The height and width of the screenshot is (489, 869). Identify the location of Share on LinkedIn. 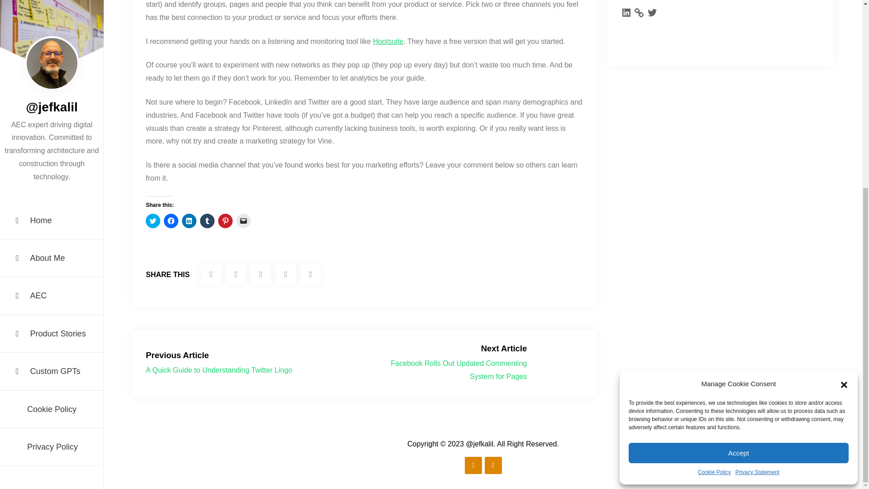
(286, 274).